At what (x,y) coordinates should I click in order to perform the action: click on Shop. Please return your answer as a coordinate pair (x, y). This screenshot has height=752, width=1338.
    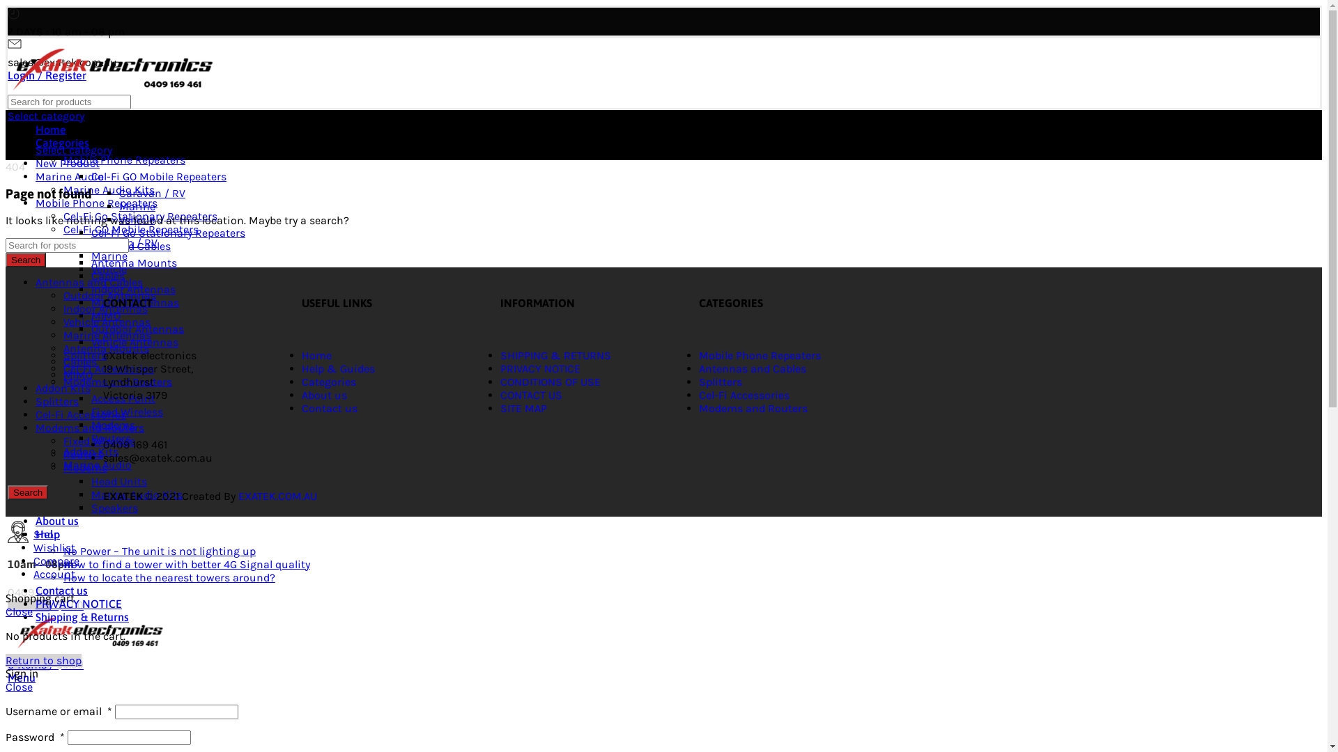
    Looking at the image, I should click on (47, 535).